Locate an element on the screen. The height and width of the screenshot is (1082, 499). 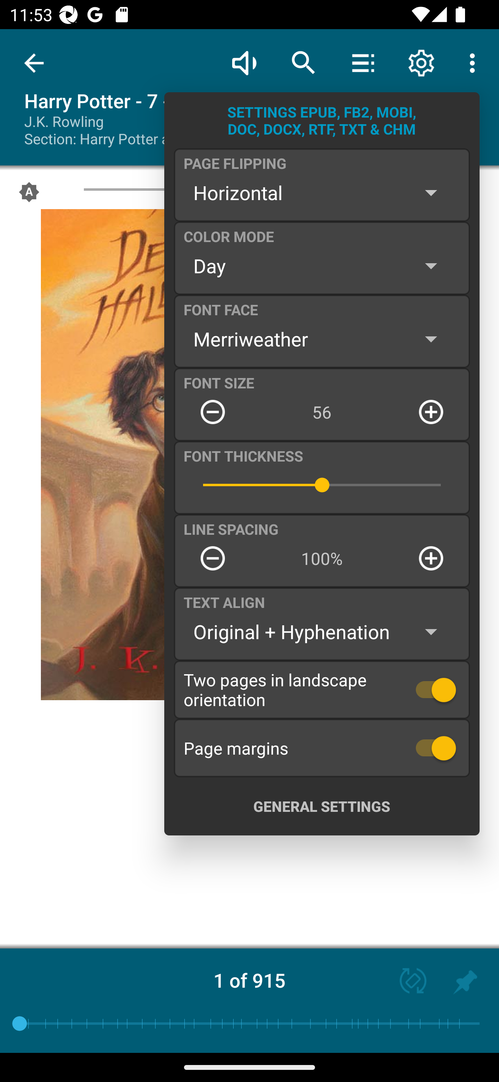
Horizontal is located at coordinates (322, 192).